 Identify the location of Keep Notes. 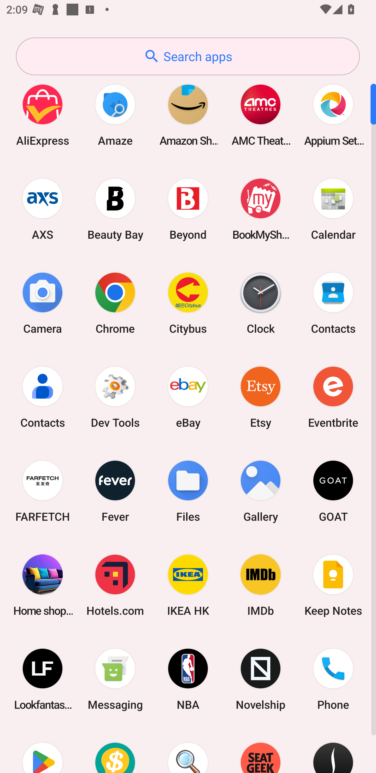
(333, 585).